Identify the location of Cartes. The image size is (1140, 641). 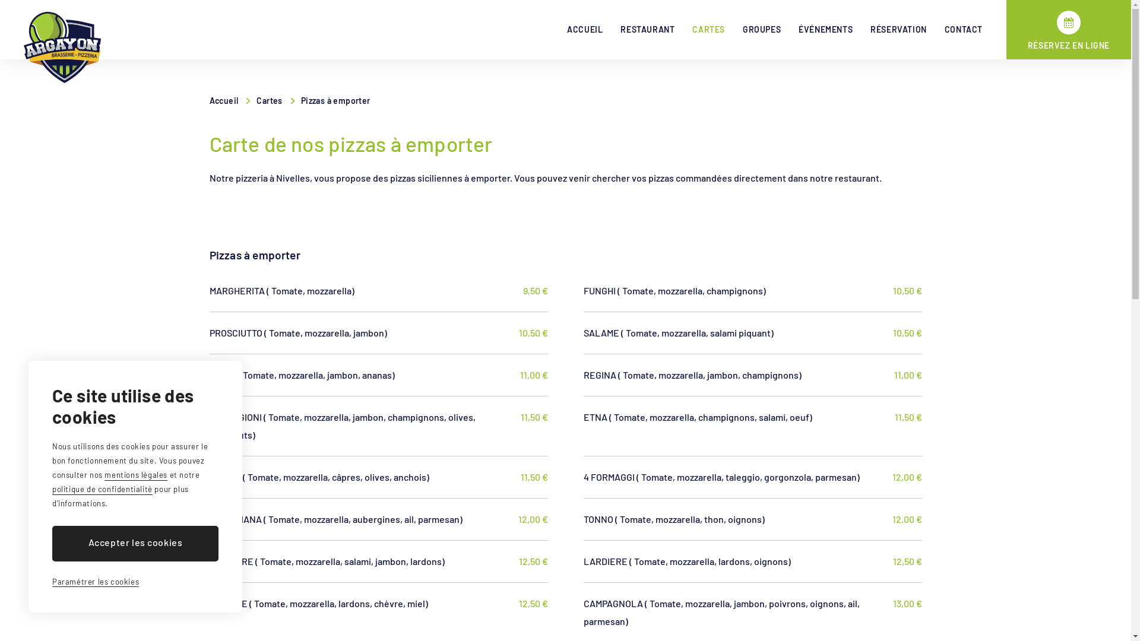
(275, 101).